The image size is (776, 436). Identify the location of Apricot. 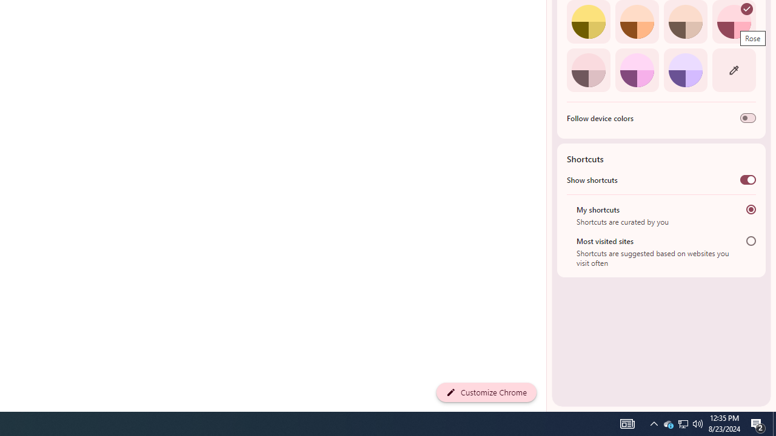
(685, 22).